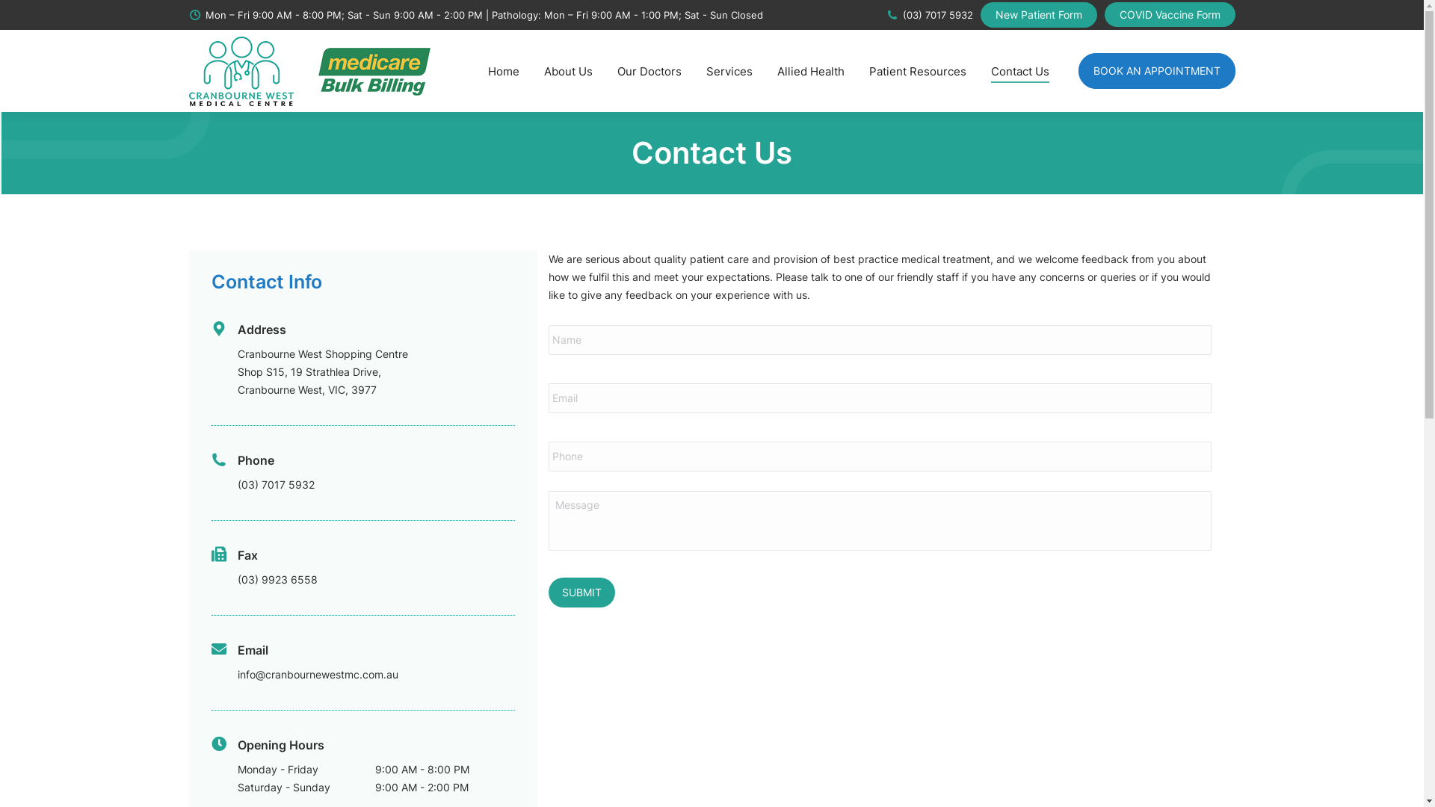  What do you see at coordinates (503, 71) in the screenshot?
I see `Home` at bounding box center [503, 71].